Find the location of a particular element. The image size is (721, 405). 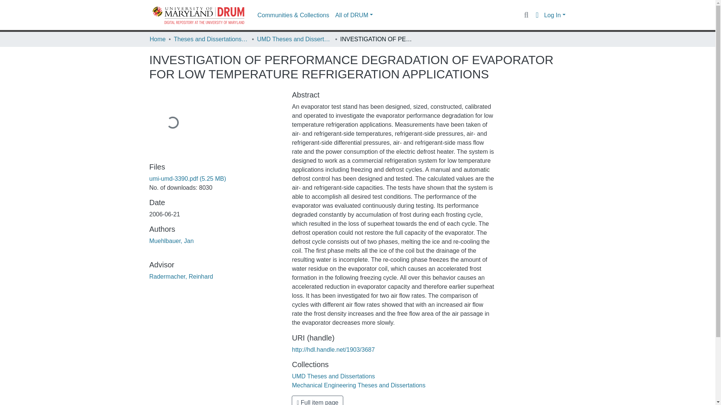

Log In is located at coordinates (555, 15).